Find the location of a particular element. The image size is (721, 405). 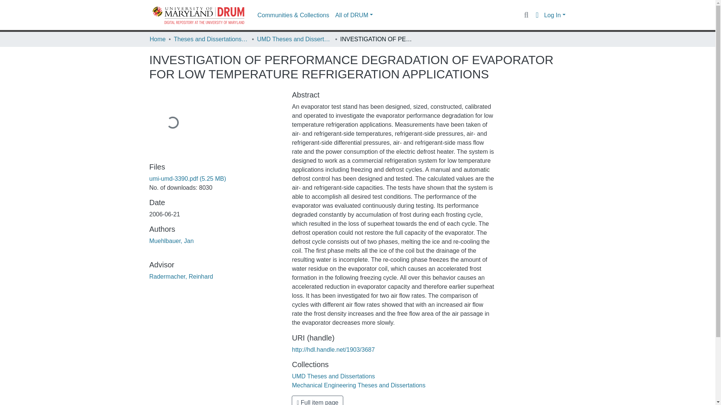

Log In is located at coordinates (555, 15).